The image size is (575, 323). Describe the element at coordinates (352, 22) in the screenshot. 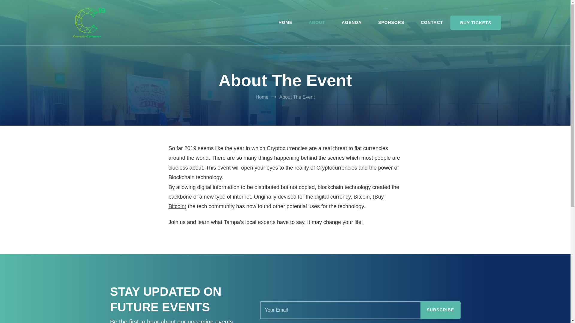

I see `AGENDA` at that location.